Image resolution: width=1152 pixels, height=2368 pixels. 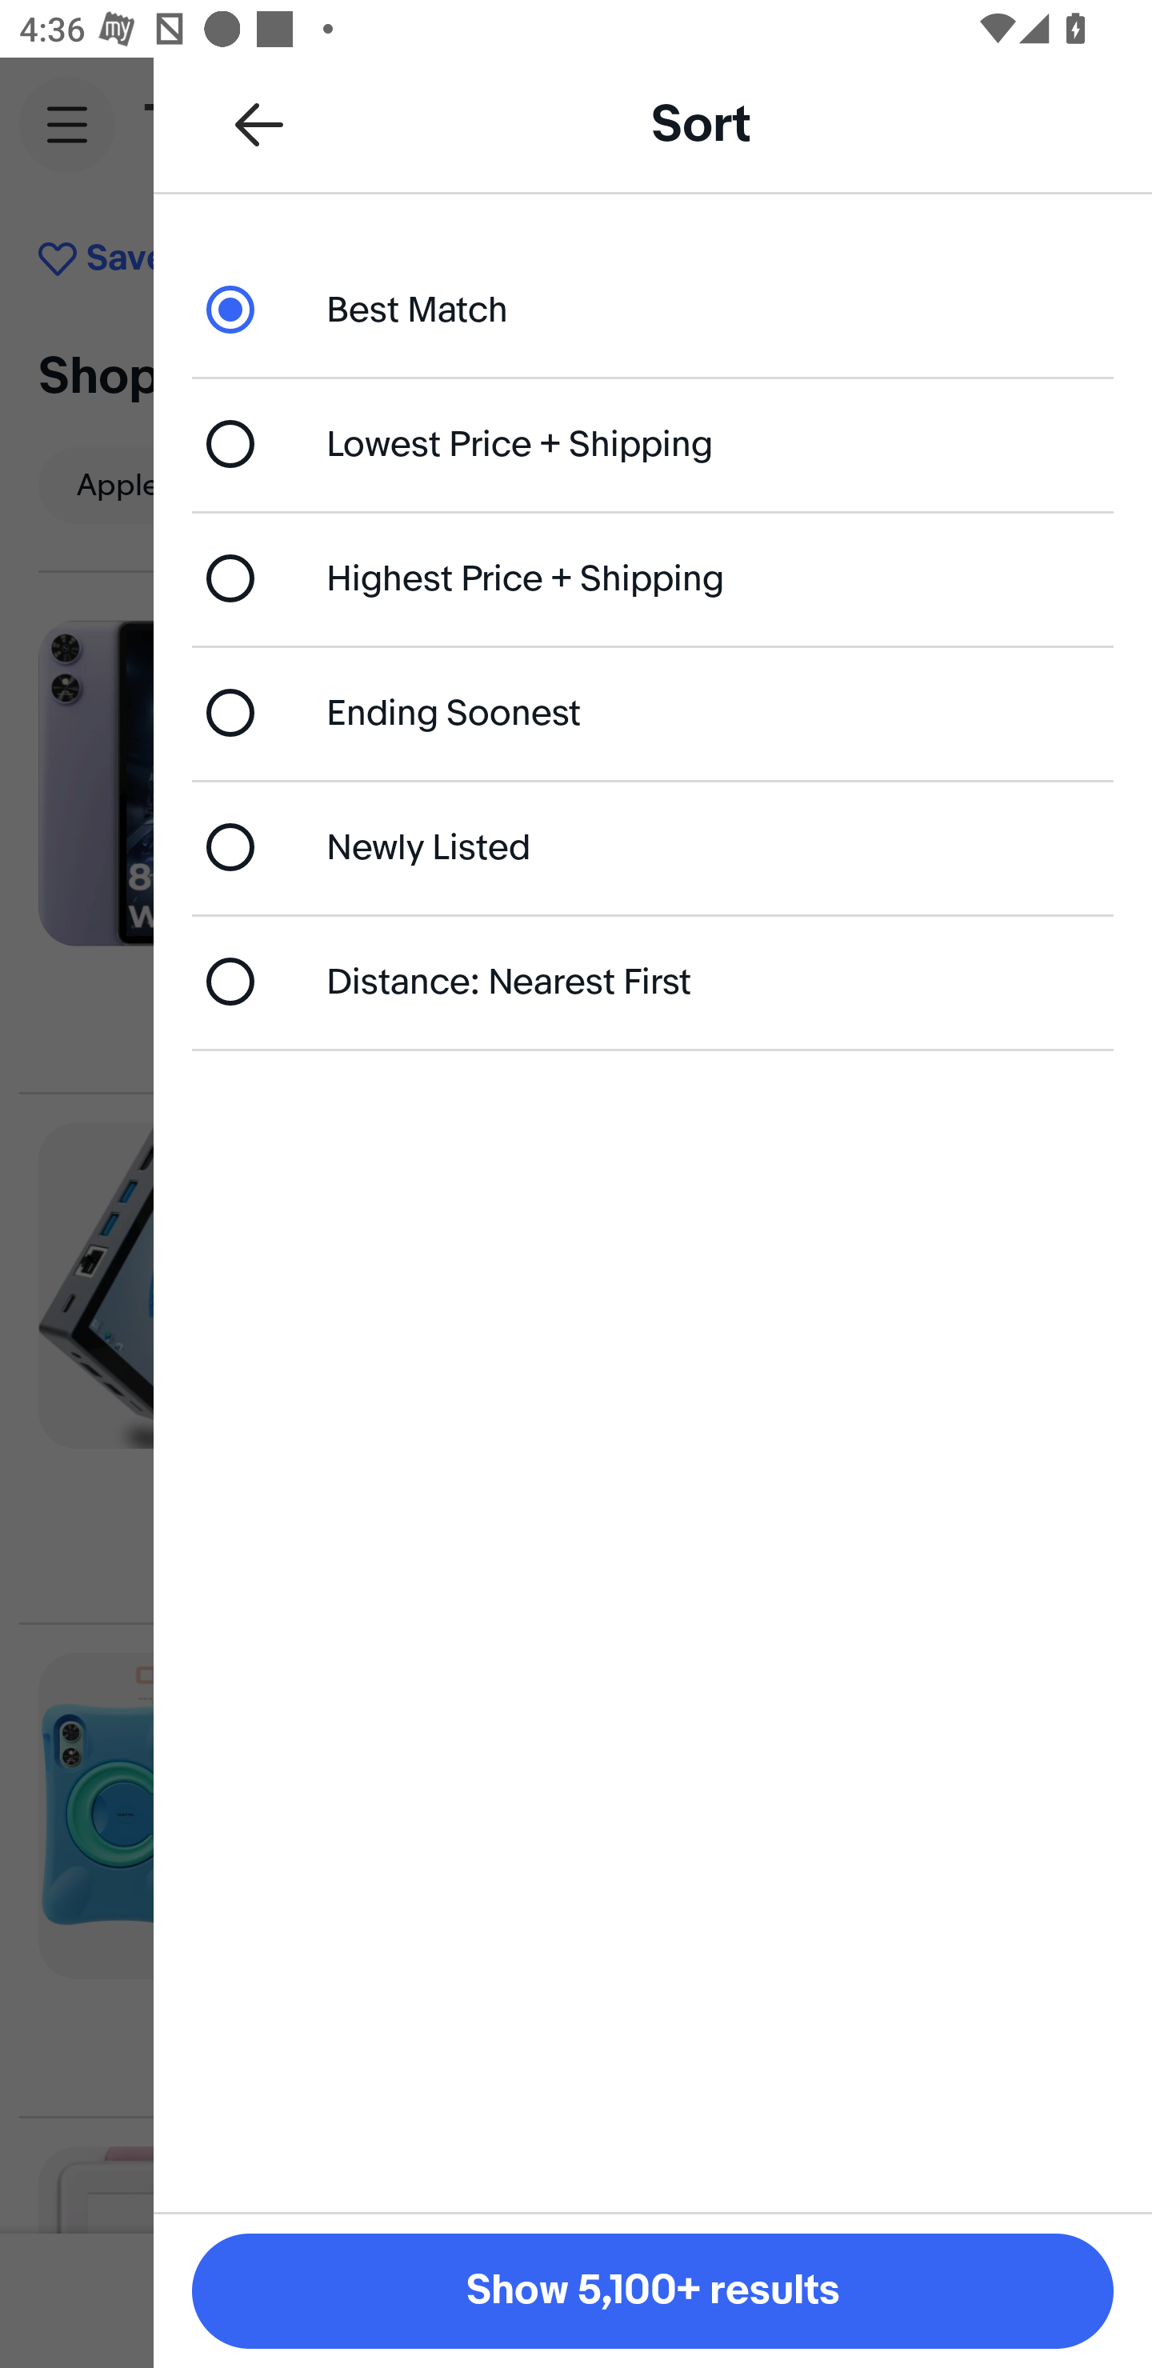 I want to click on Show 5,100+ results, so click(x=653, y=2291).